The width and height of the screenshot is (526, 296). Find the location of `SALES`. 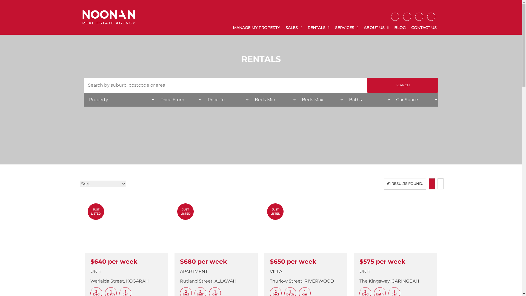

SALES is located at coordinates (294, 28).